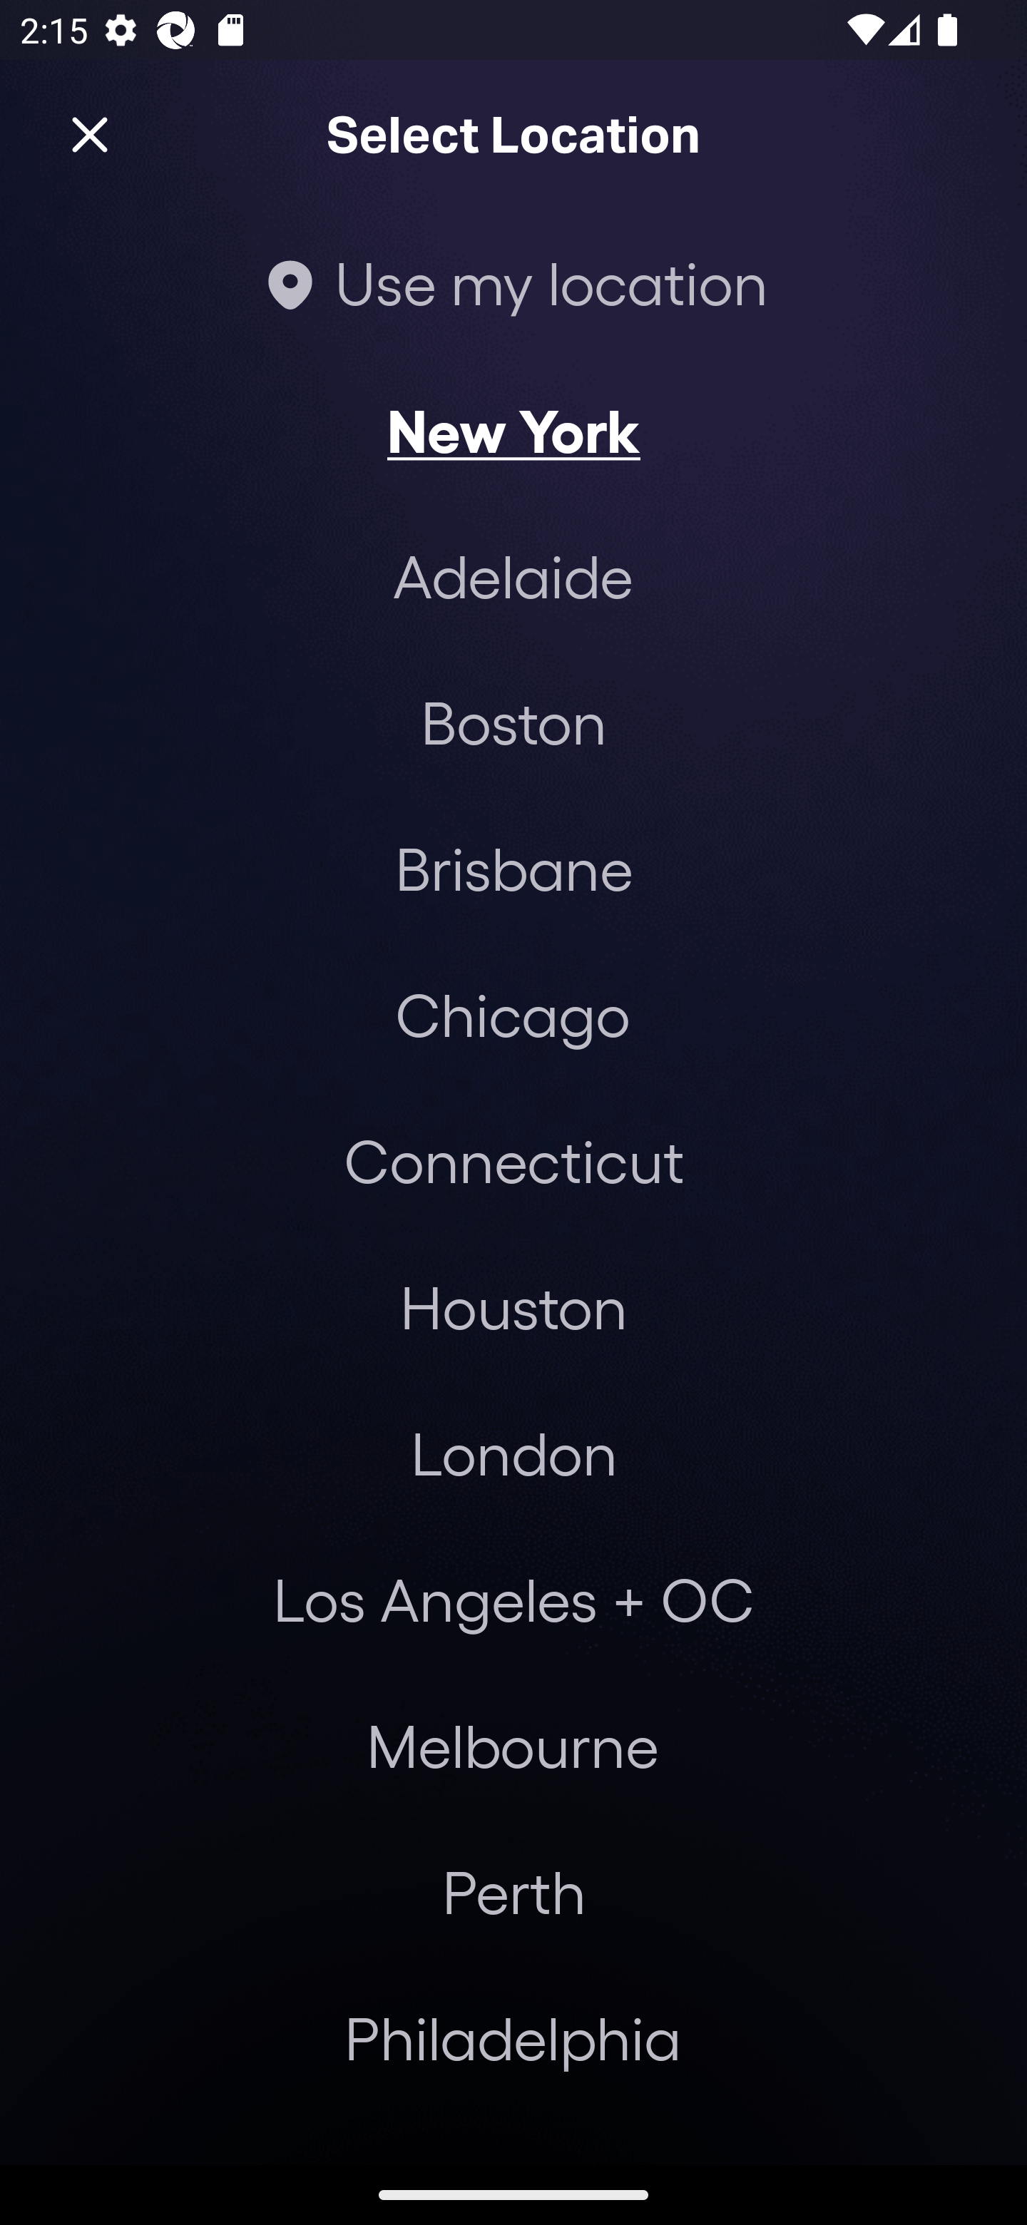 This screenshot has height=2225, width=1027. What do you see at coordinates (513, 2037) in the screenshot?
I see `Philadelphia` at bounding box center [513, 2037].